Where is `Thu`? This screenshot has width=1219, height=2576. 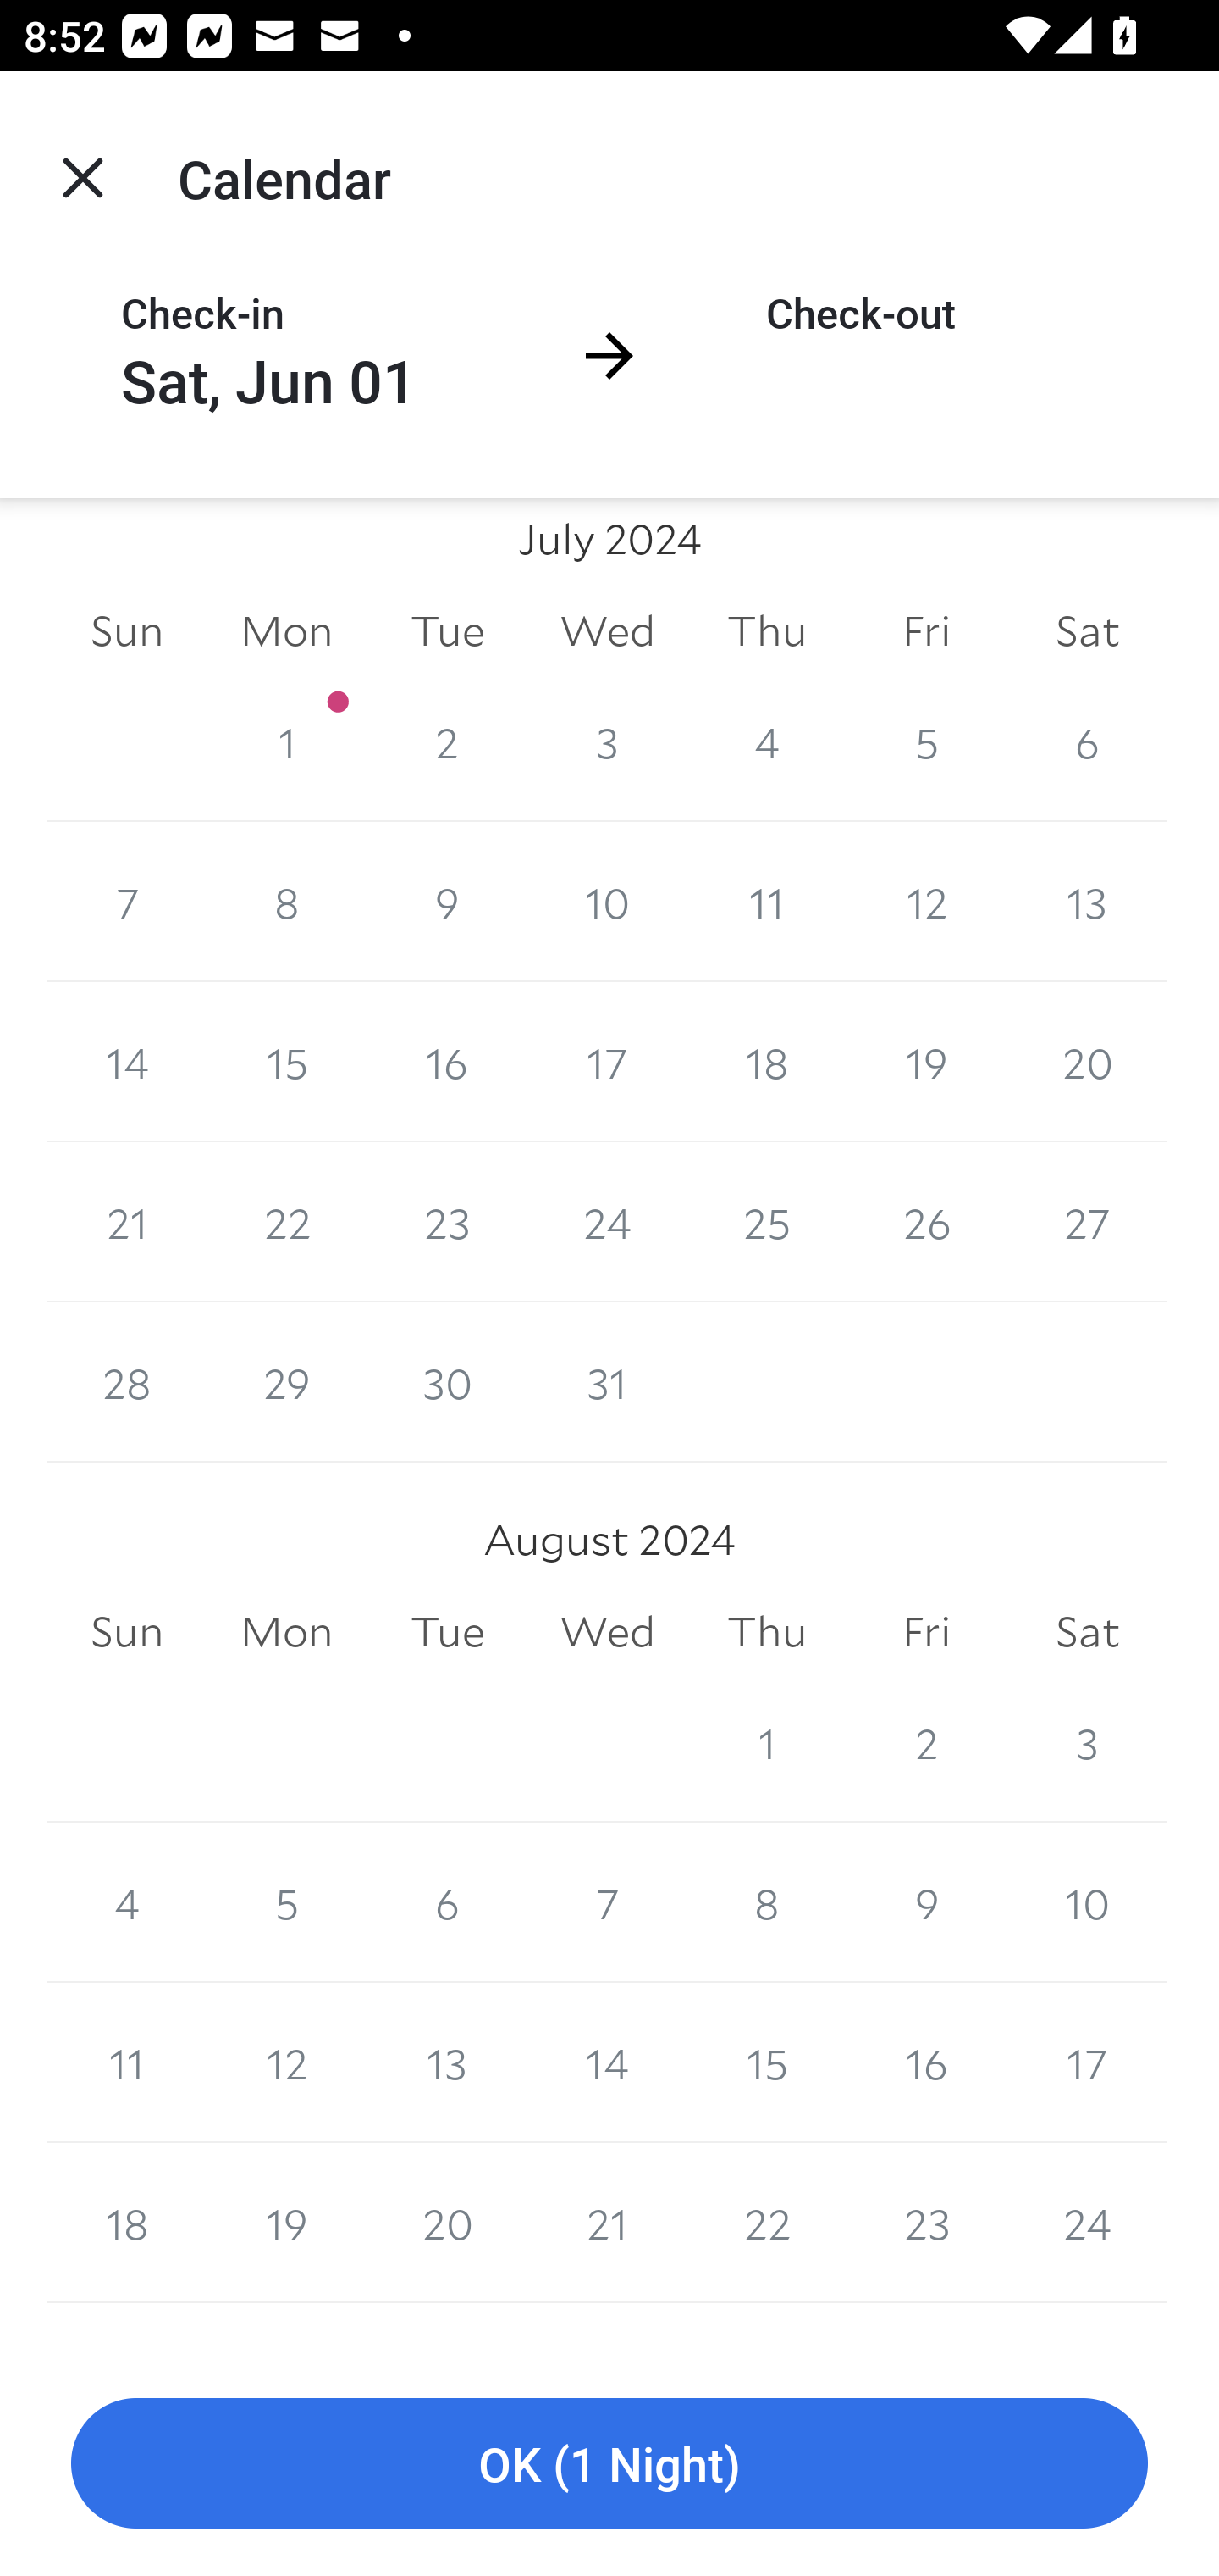
Thu is located at coordinates (767, 1631).